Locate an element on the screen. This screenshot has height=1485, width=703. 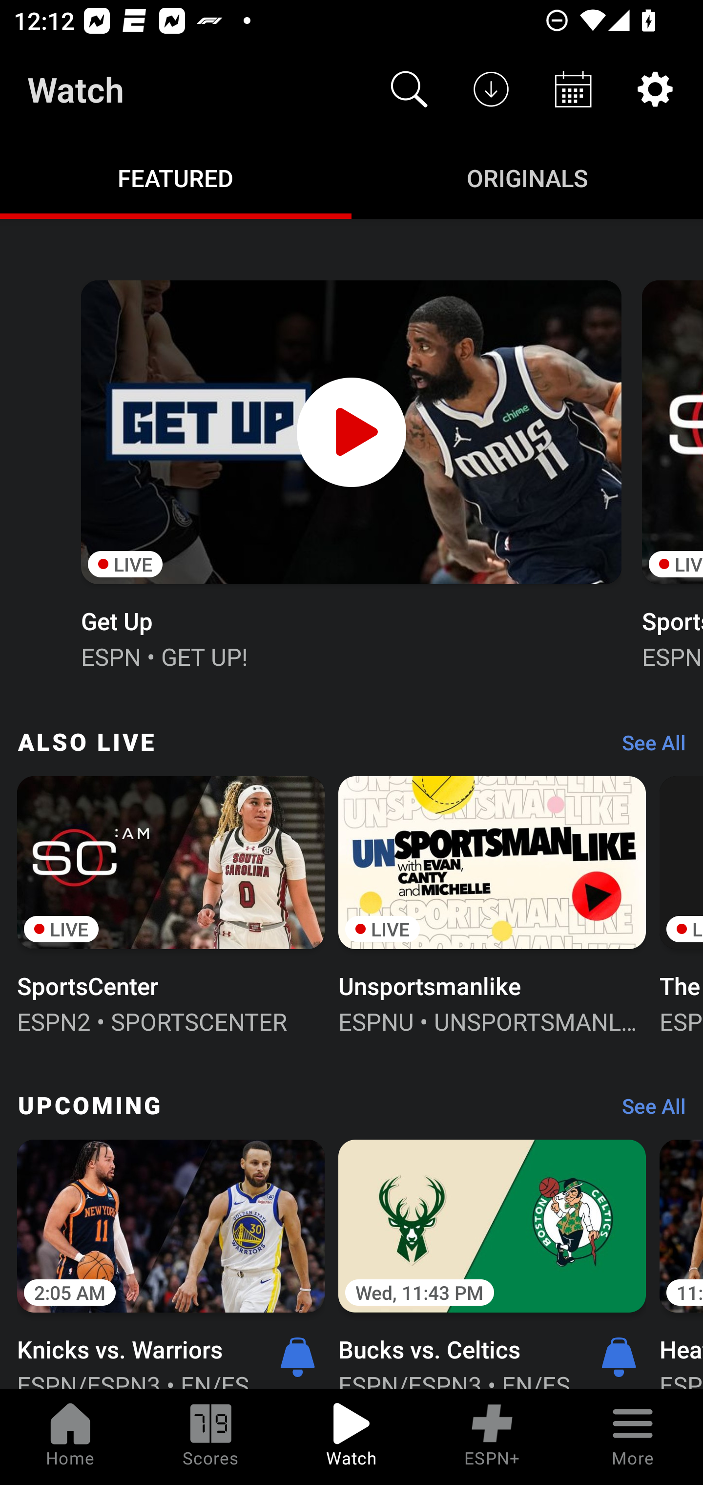
Search is located at coordinates (409, 89).